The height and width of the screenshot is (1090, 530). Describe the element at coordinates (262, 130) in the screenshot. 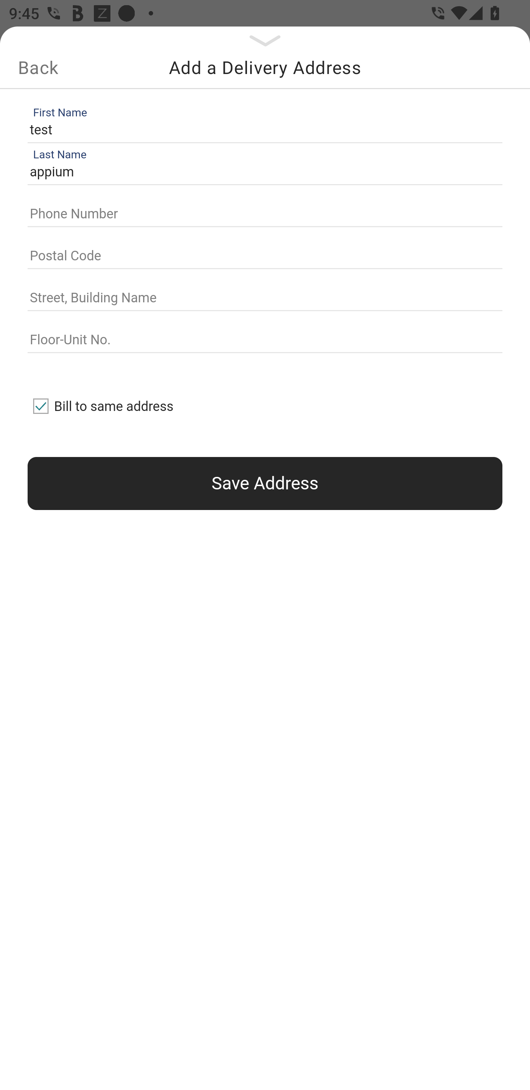

I see `test` at that location.